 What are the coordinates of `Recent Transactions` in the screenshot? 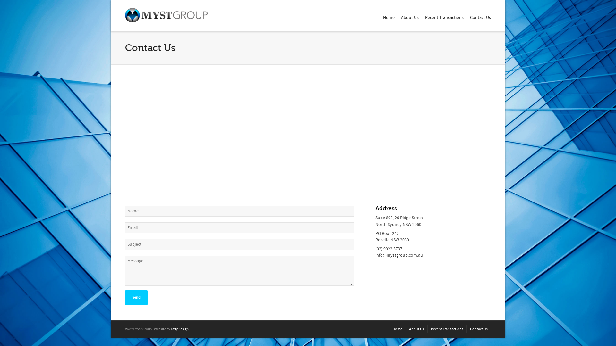 It's located at (447, 329).